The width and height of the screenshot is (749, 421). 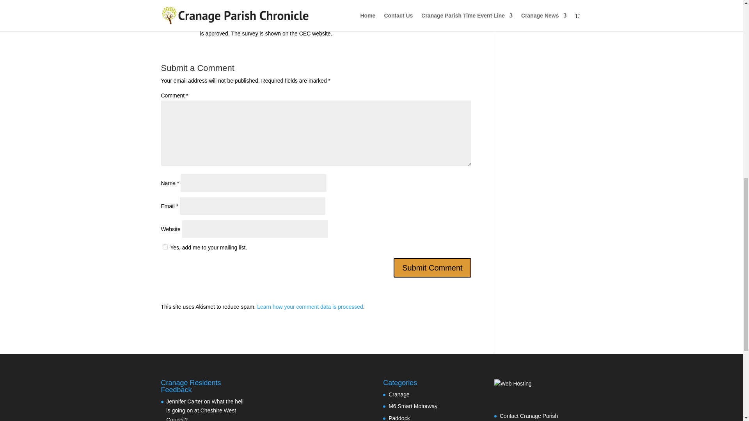 What do you see at coordinates (399, 394) in the screenshot?
I see `Cranage` at bounding box center [399, 394].